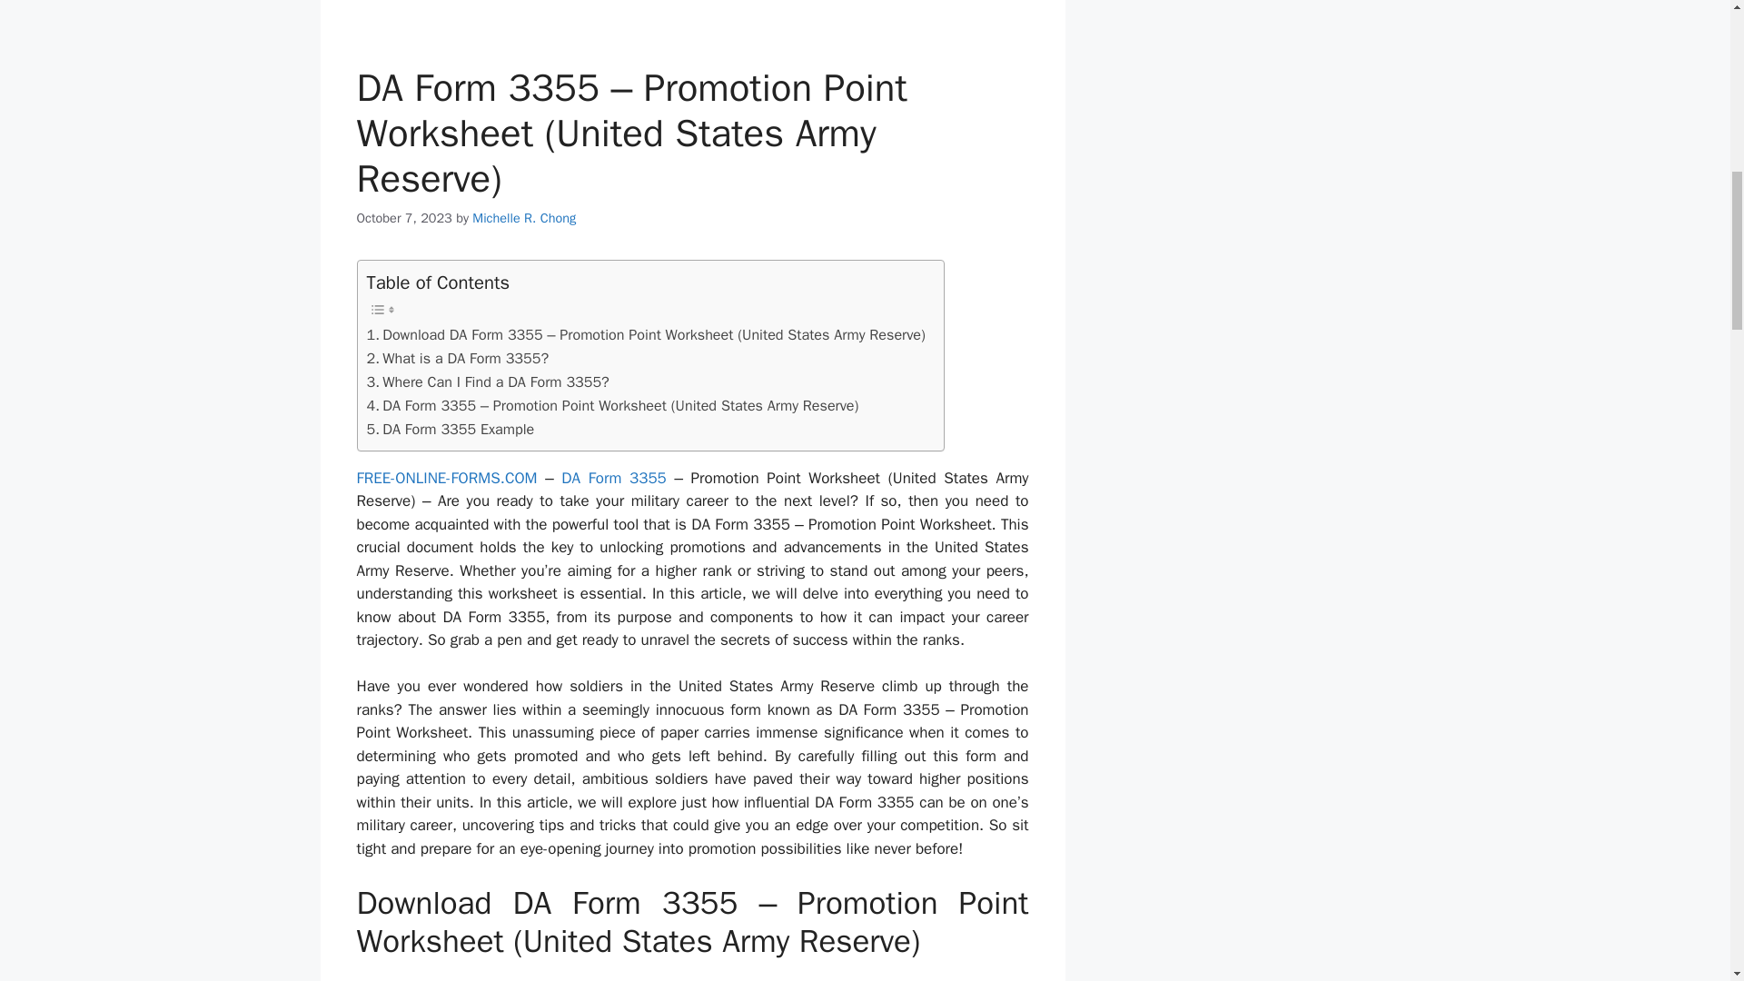  I want to click on DA Form 3355 Page 1, so click(692, 16).